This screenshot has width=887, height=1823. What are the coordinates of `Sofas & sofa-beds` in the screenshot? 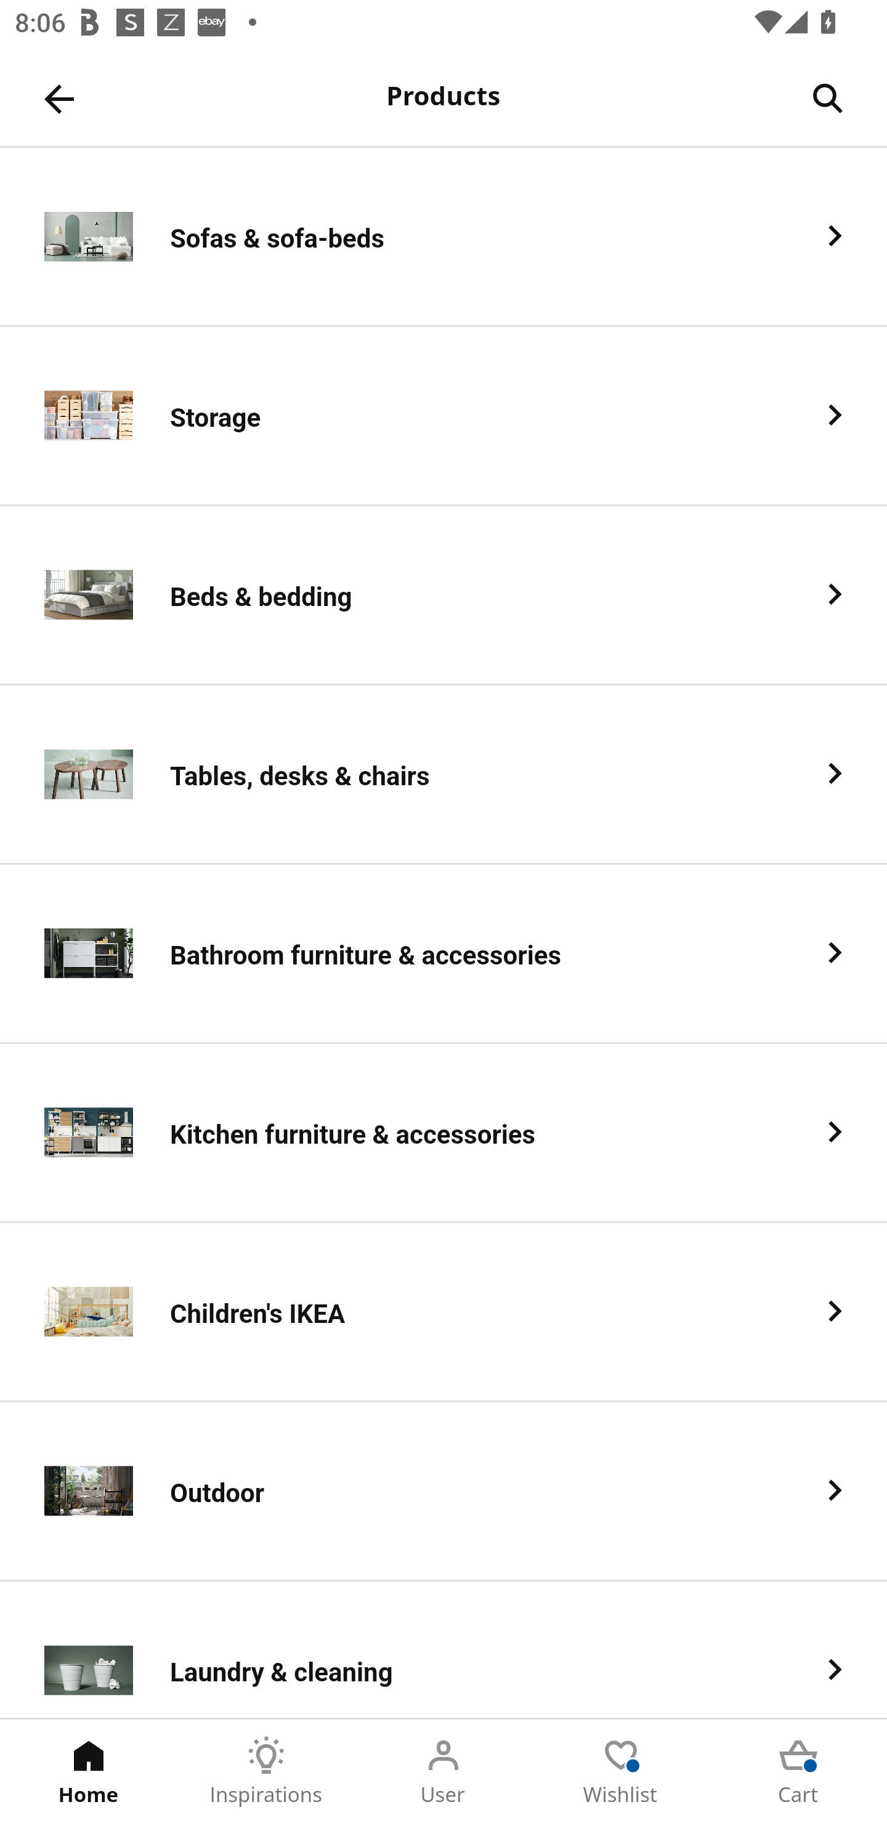 It's located at (443, 236).